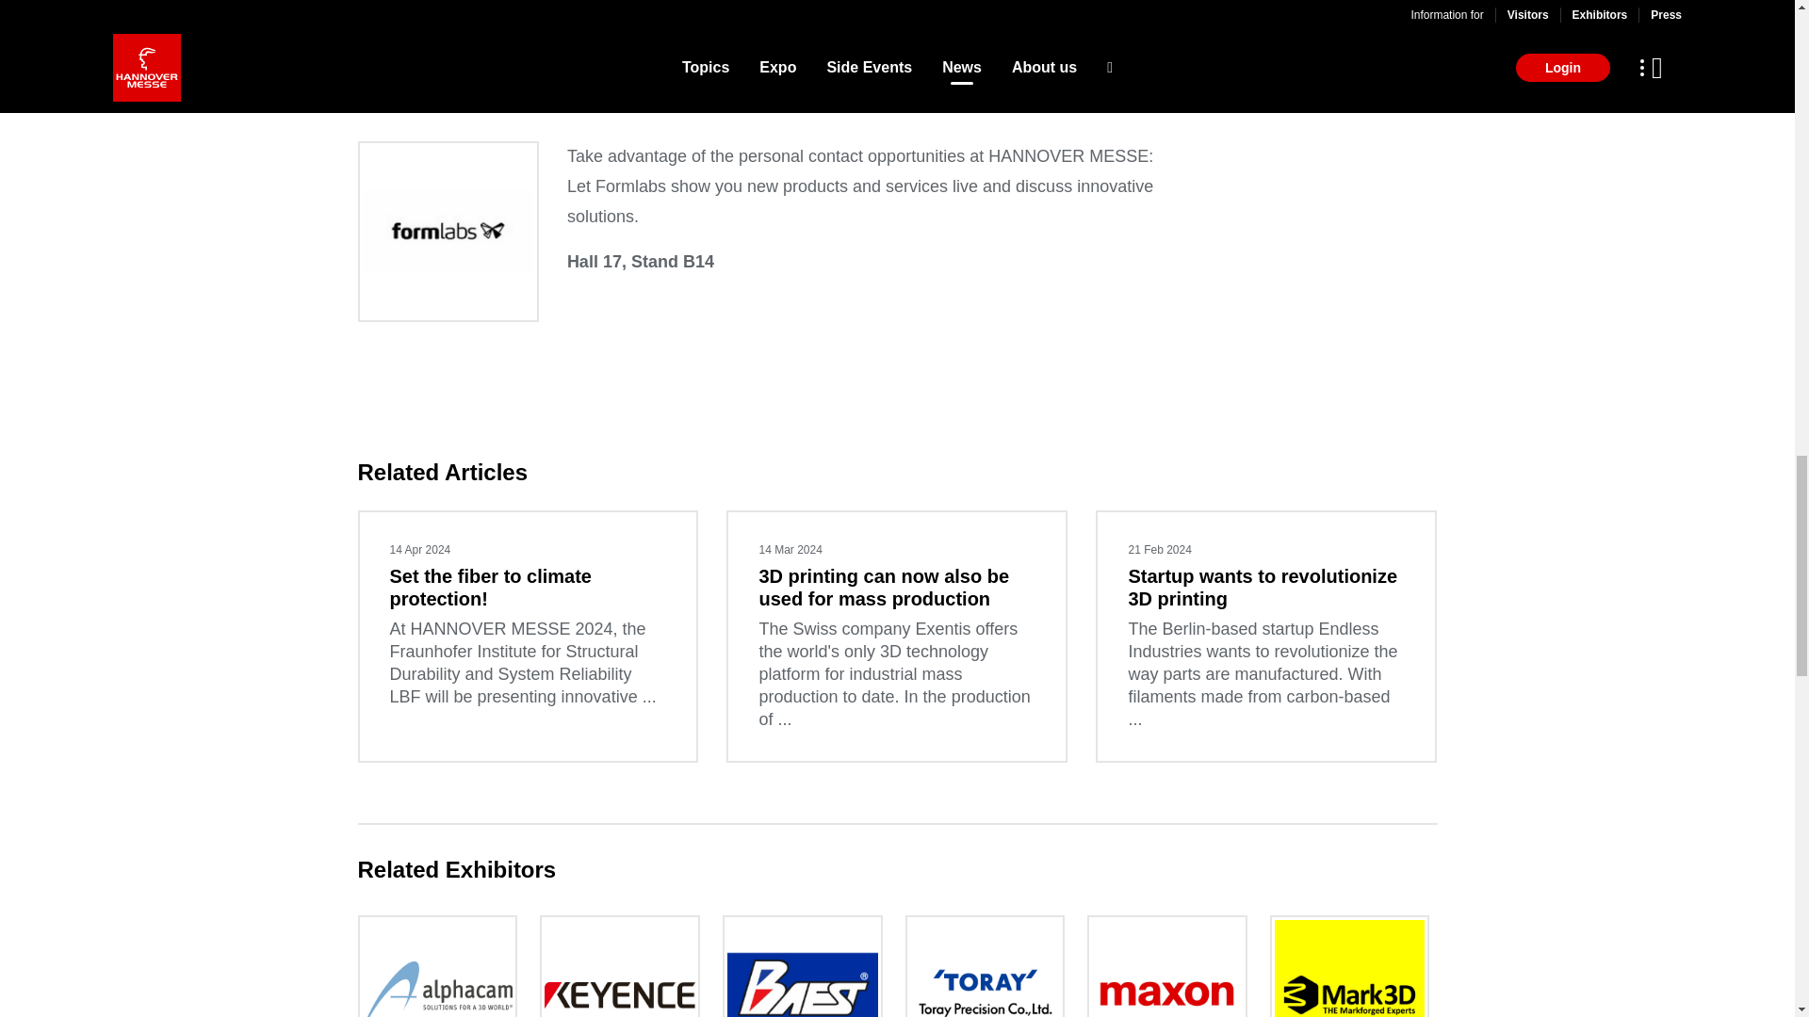  What do you see at coordinates (438, 966) in the screenshot?
I see `alphacam` at bounding box center [438, 966].